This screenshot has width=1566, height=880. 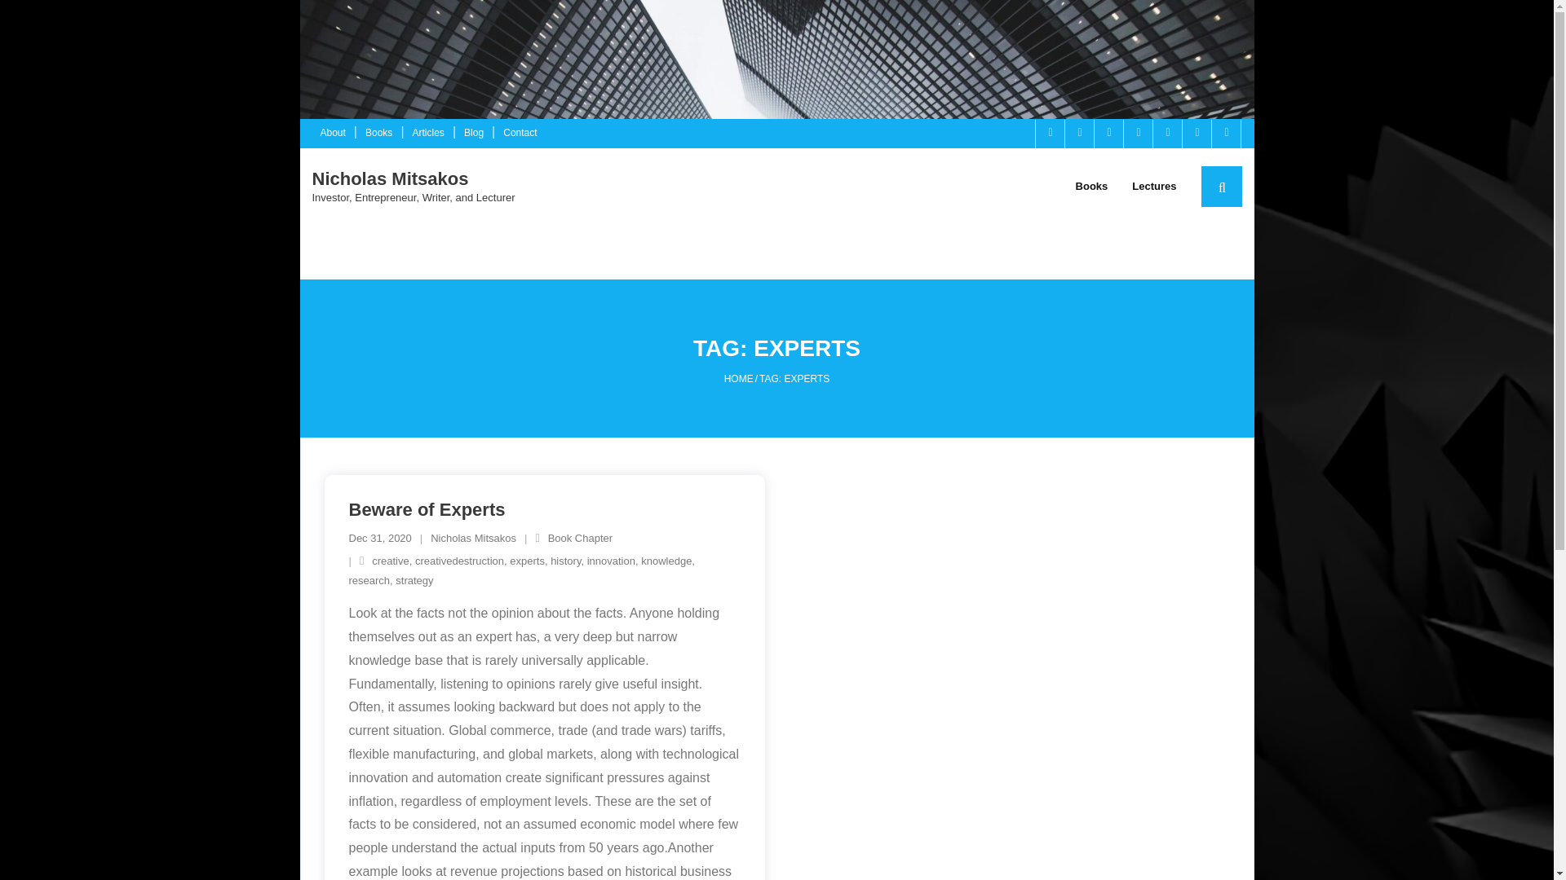 I want to click on Beware of Experts, so click(x=427, y=510).